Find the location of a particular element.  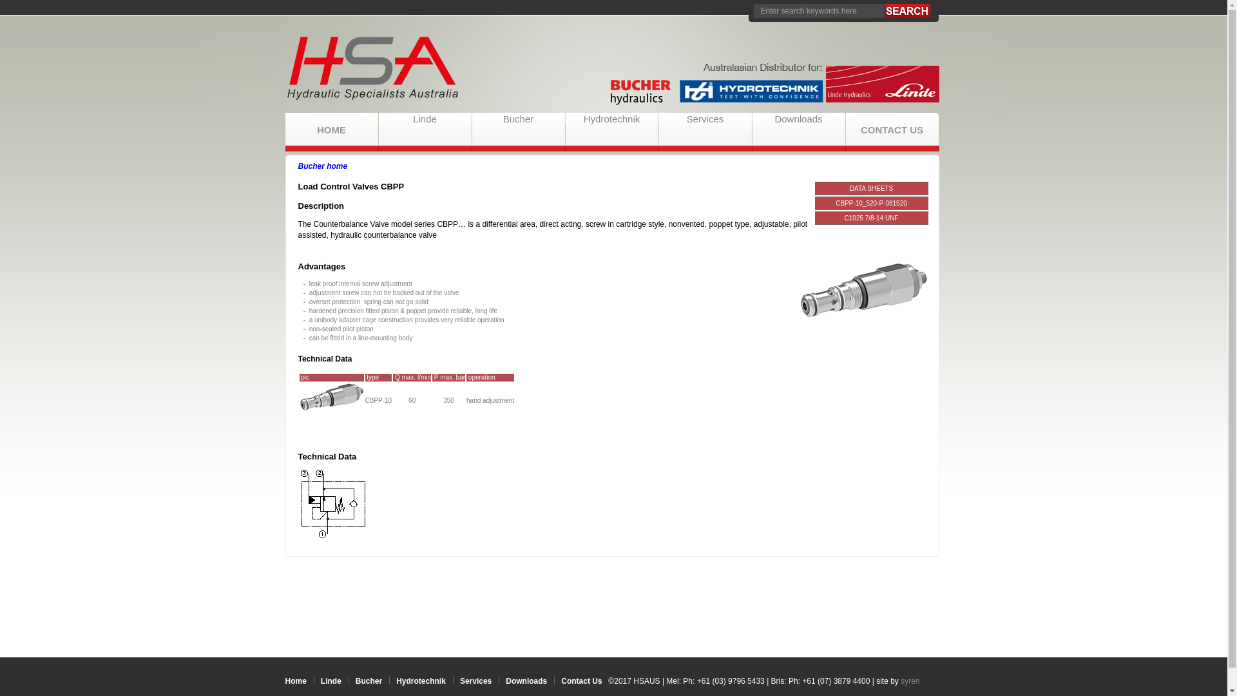

Linde is located at coordinates (331, 681).